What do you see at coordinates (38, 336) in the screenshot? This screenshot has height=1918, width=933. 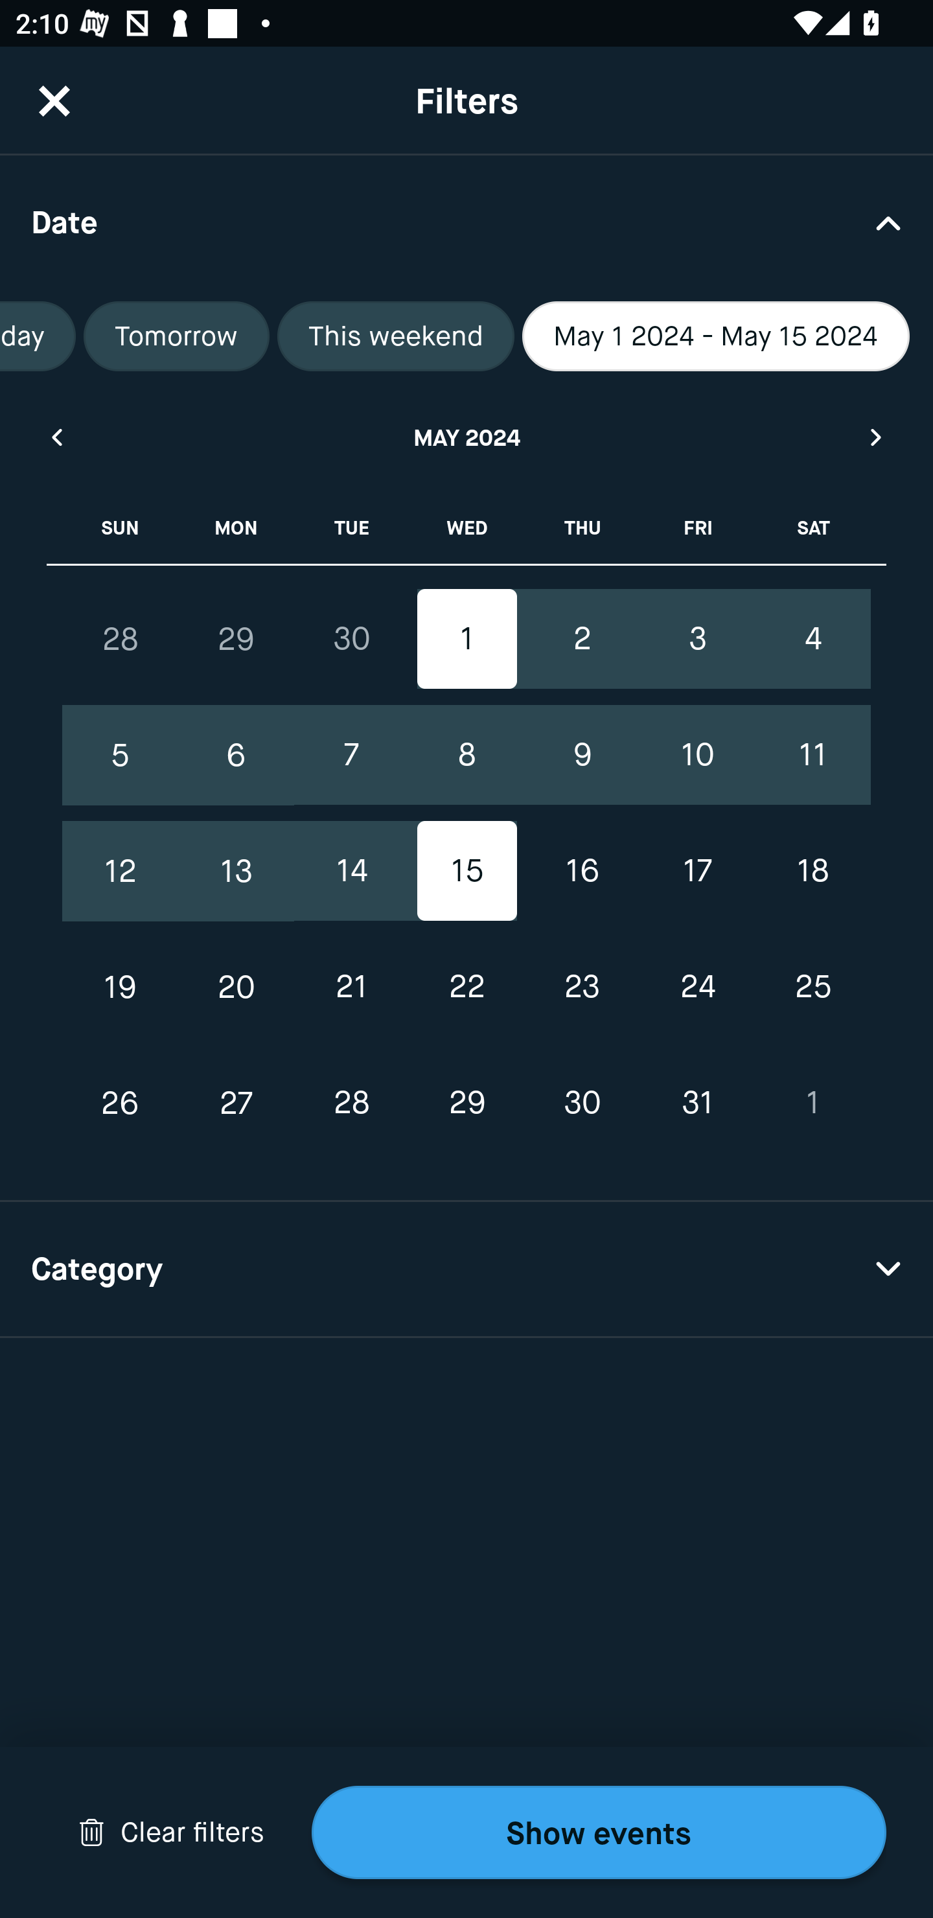 I see `Today` at bounding box center [38, 336].